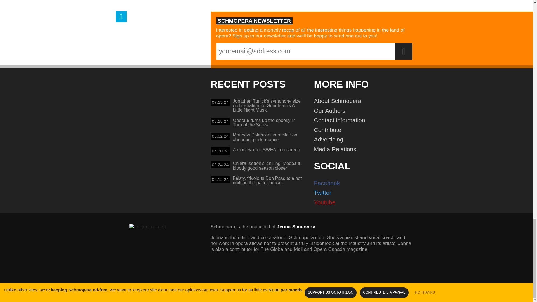 This screenshot has height=302, width=537. I want to click on Our Authors, so click(365, 149).